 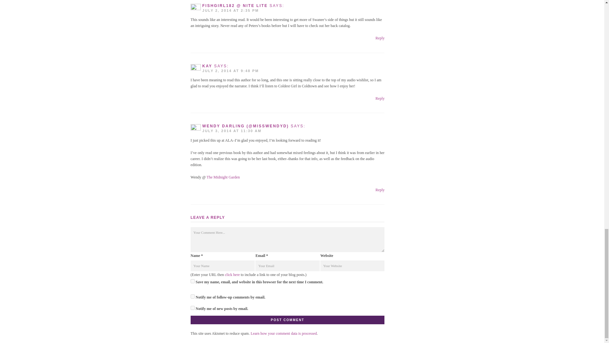 What do you see at coordinates (287, 319) in the screenshot?
I see `Post Comment` at bounding box center [287, 319].